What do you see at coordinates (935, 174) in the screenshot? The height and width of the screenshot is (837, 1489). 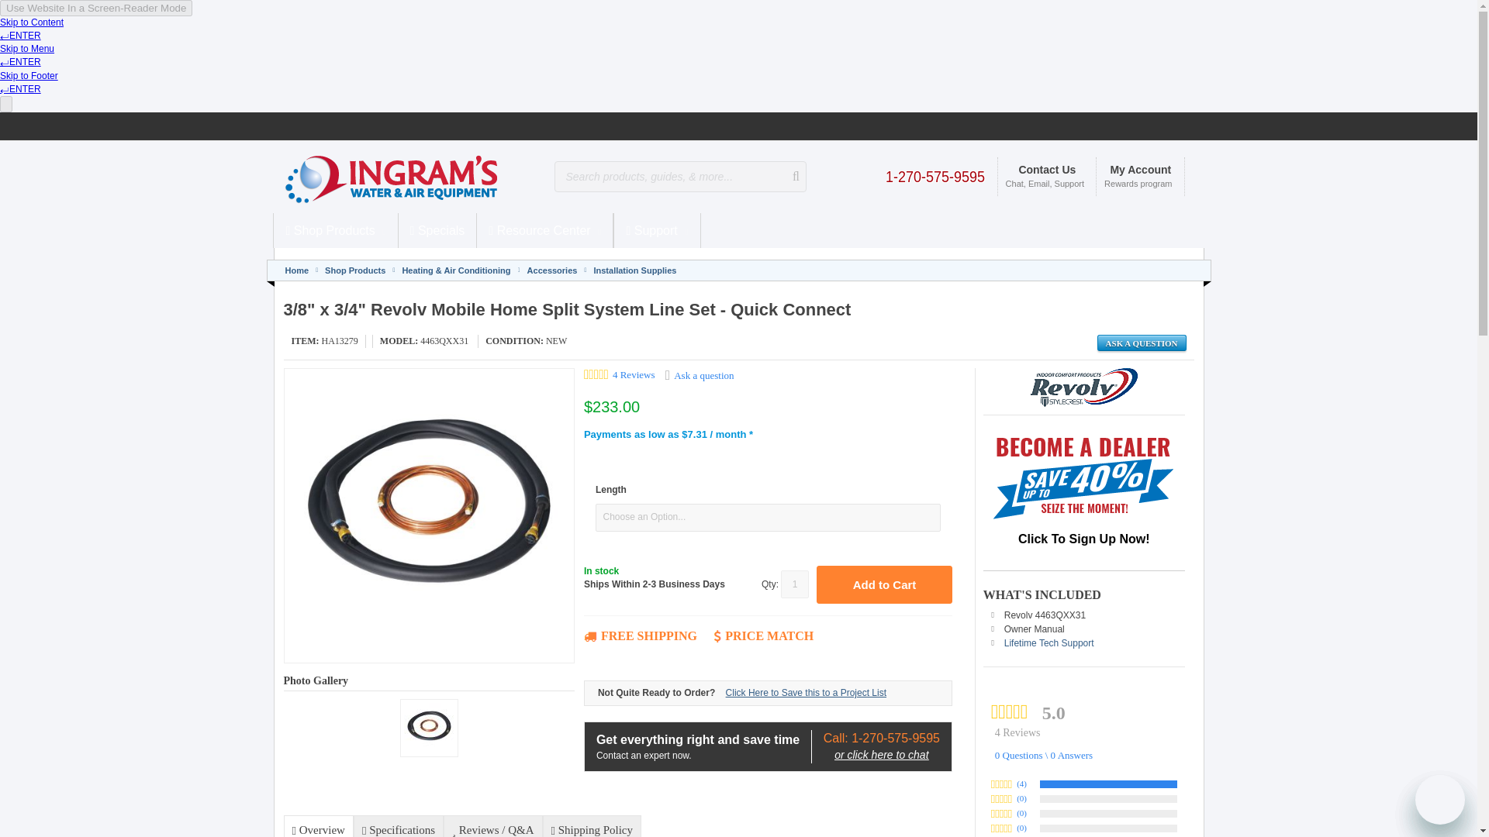 I see `1-270-575-9595` at bounding box center [935, 174].